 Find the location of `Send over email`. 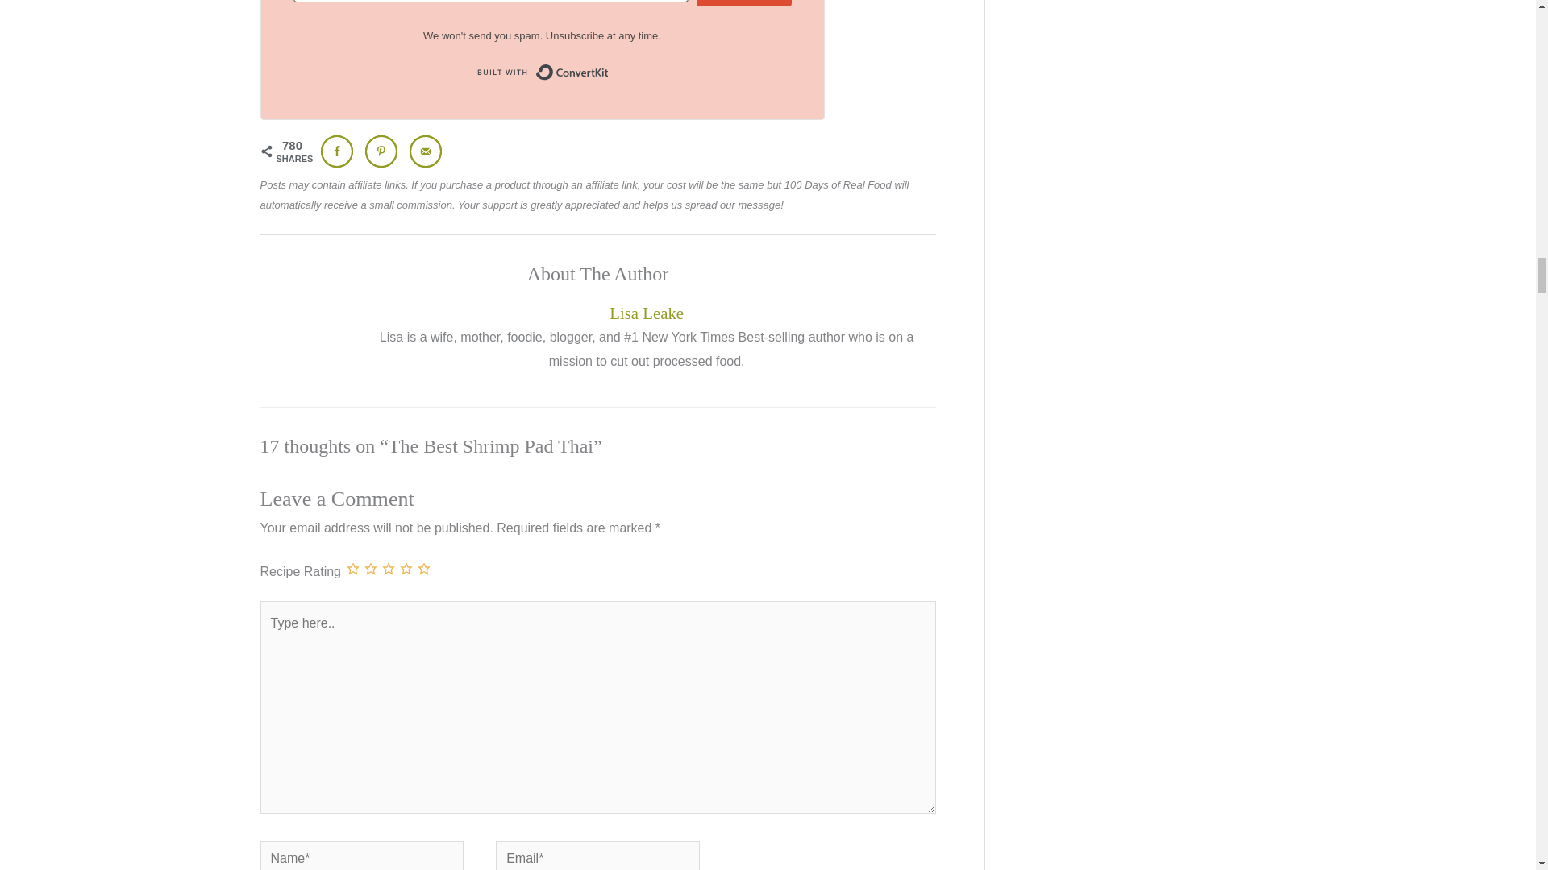

Send over email is located at coordinates (426, 151).